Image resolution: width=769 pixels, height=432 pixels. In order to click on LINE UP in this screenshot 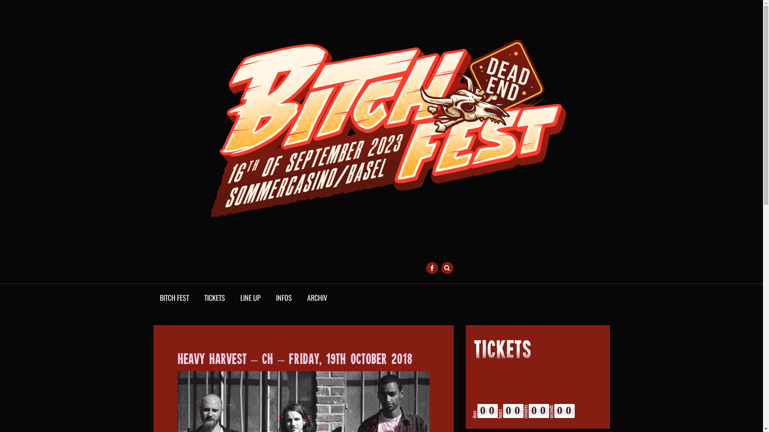, I will do `click(251, 298)`.